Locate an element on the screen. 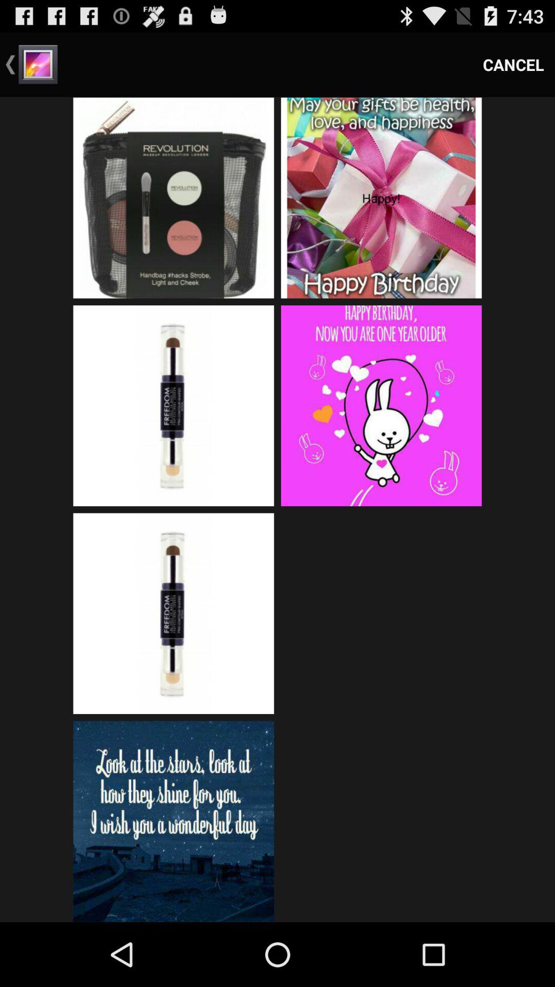 The width and height of the screenshot is (555, 987). flip until cancel is located at coordinates (513, 65).